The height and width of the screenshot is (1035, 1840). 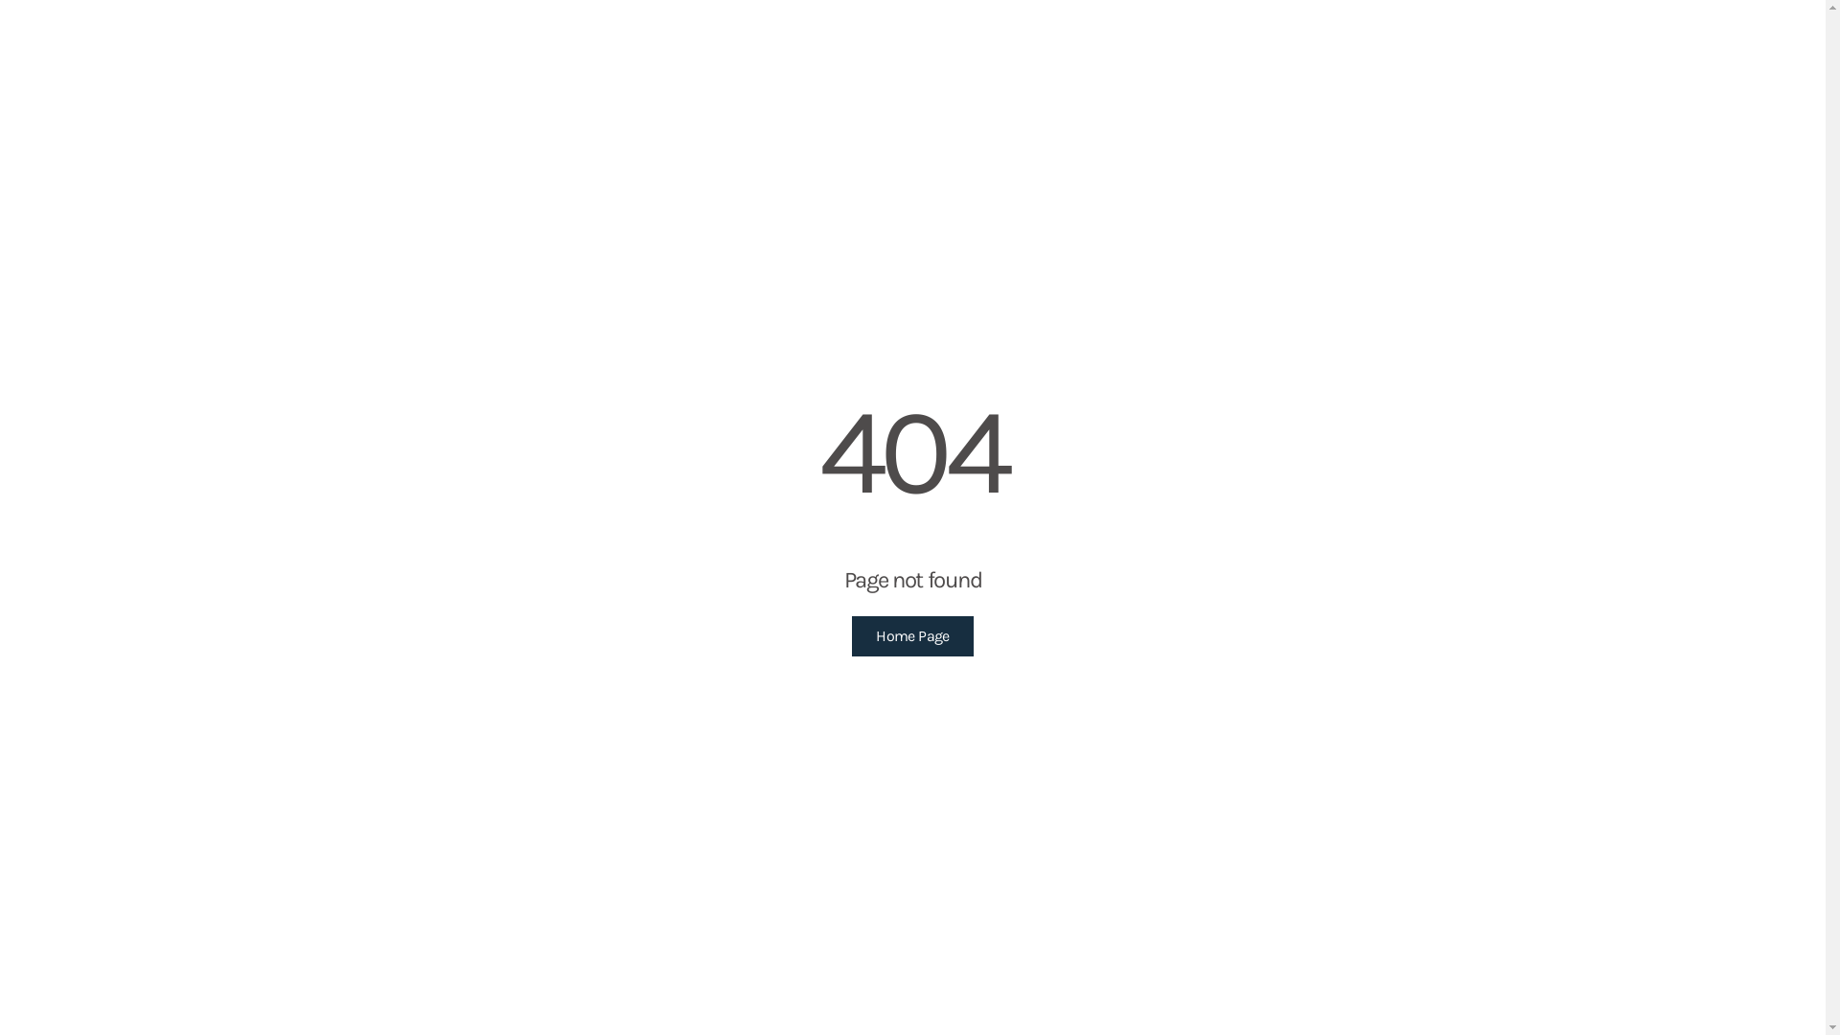 I want to click on Home Page, so click(x=912, y=636).